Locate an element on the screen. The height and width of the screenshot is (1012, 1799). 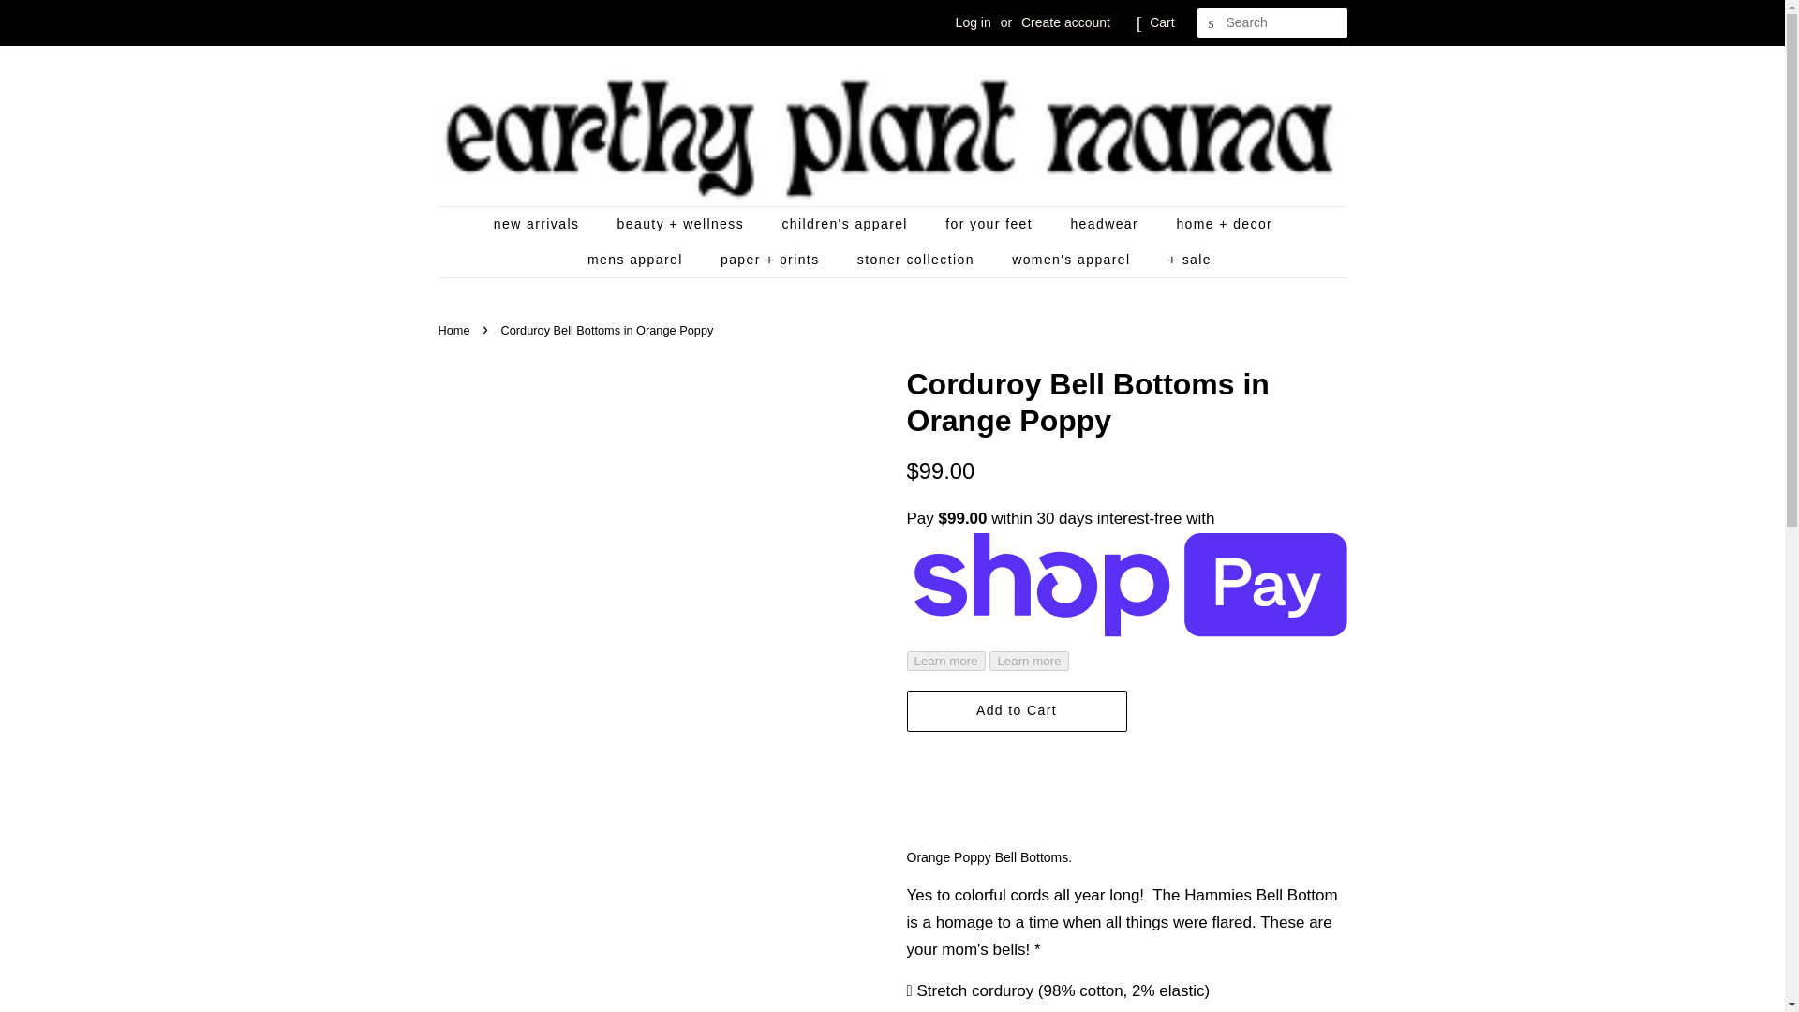
mens apparel is located at coordinates (637, 260).